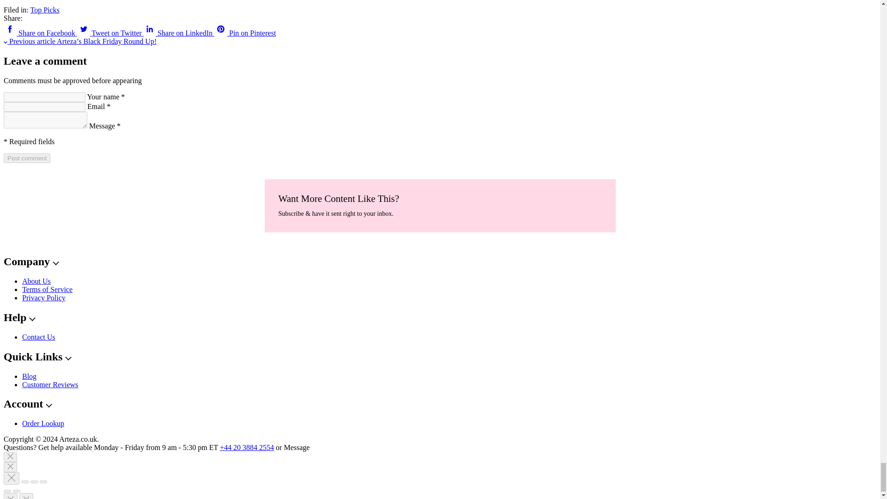  I want to click on Close, so click(11, 478).